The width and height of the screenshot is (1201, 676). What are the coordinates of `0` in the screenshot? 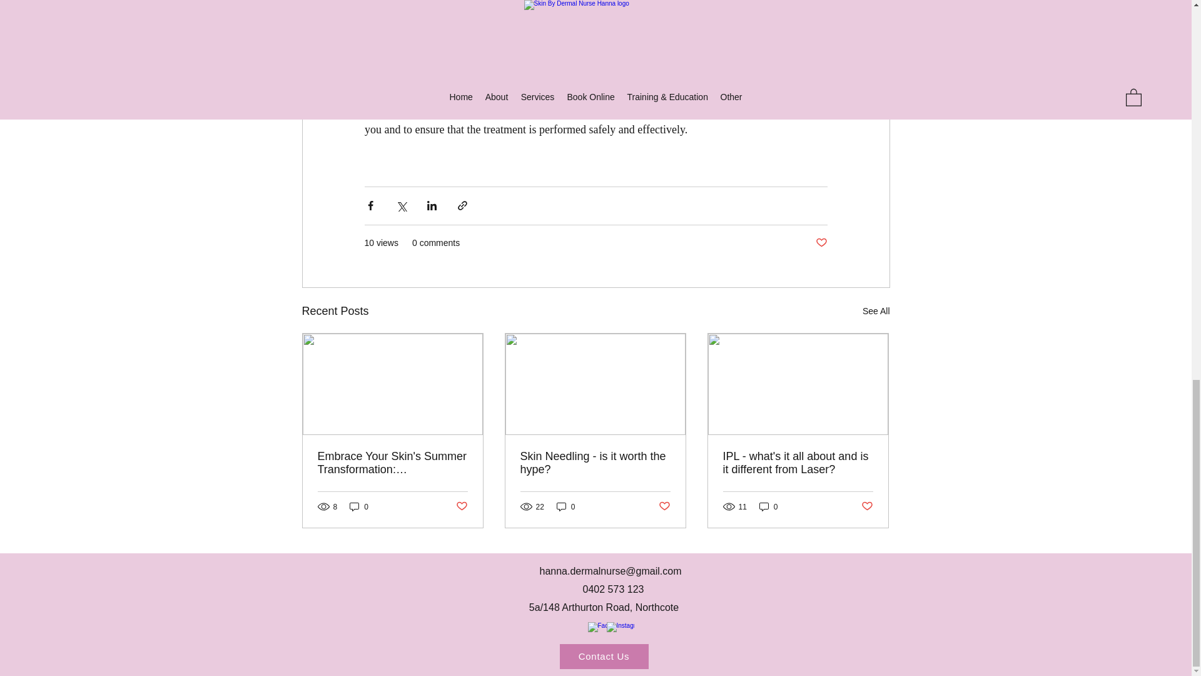 It's located at (768, 506).